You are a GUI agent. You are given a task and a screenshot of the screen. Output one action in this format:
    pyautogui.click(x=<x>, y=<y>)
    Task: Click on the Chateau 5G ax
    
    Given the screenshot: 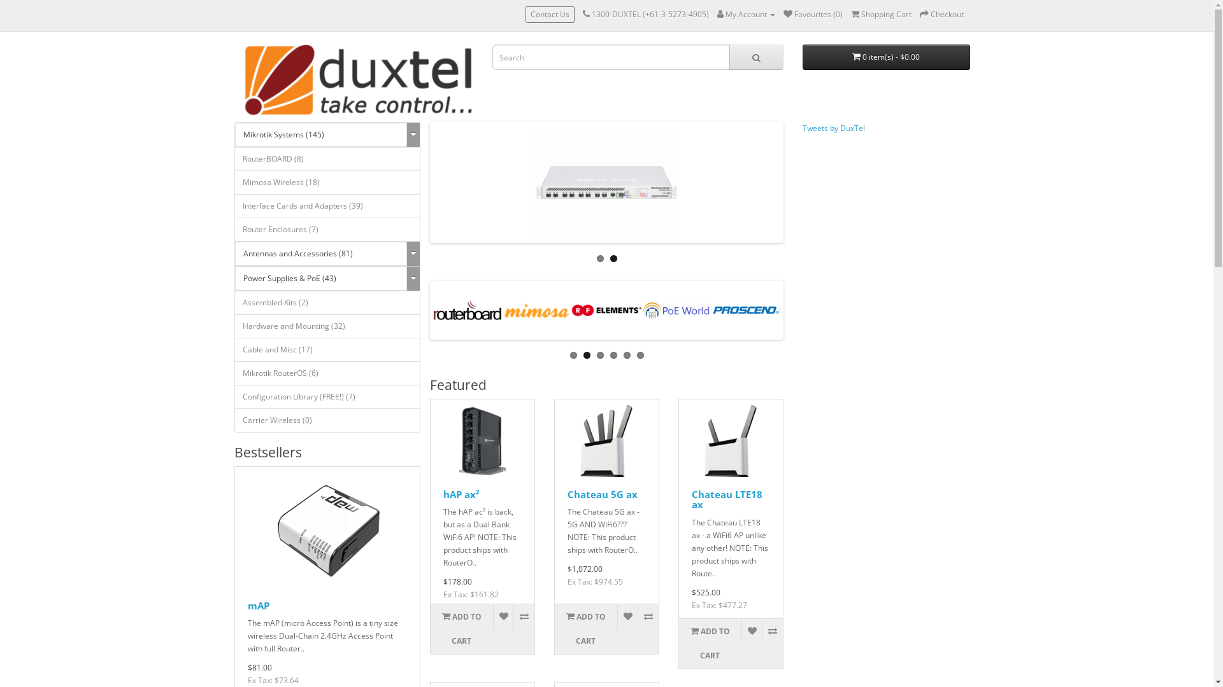 What is the action you would take?
    pyautogui.click(x=606, y=441)
    